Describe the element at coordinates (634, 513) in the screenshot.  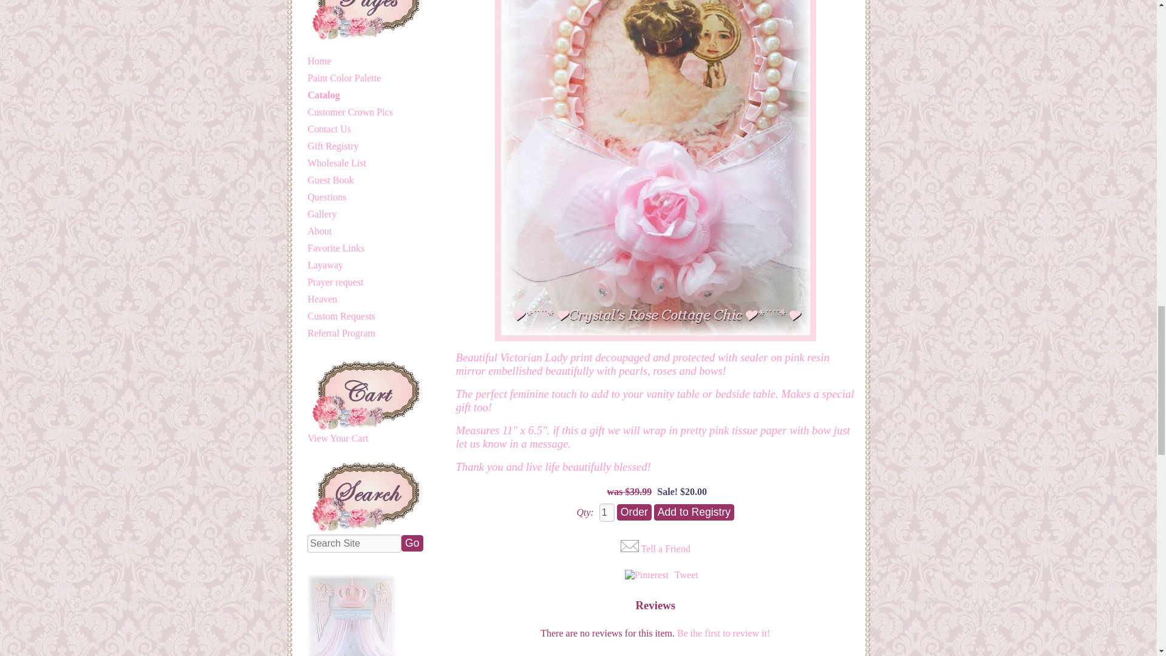
I see `Order` at that location.